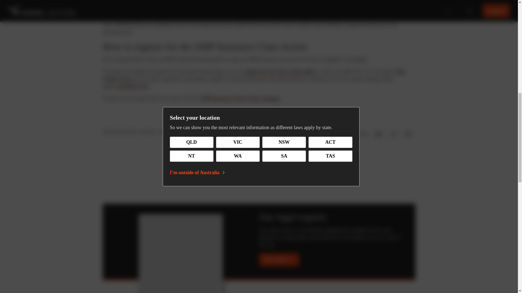  Describe the element at coordinates (279, 260) in the screenshot. I see `View team` at that location.